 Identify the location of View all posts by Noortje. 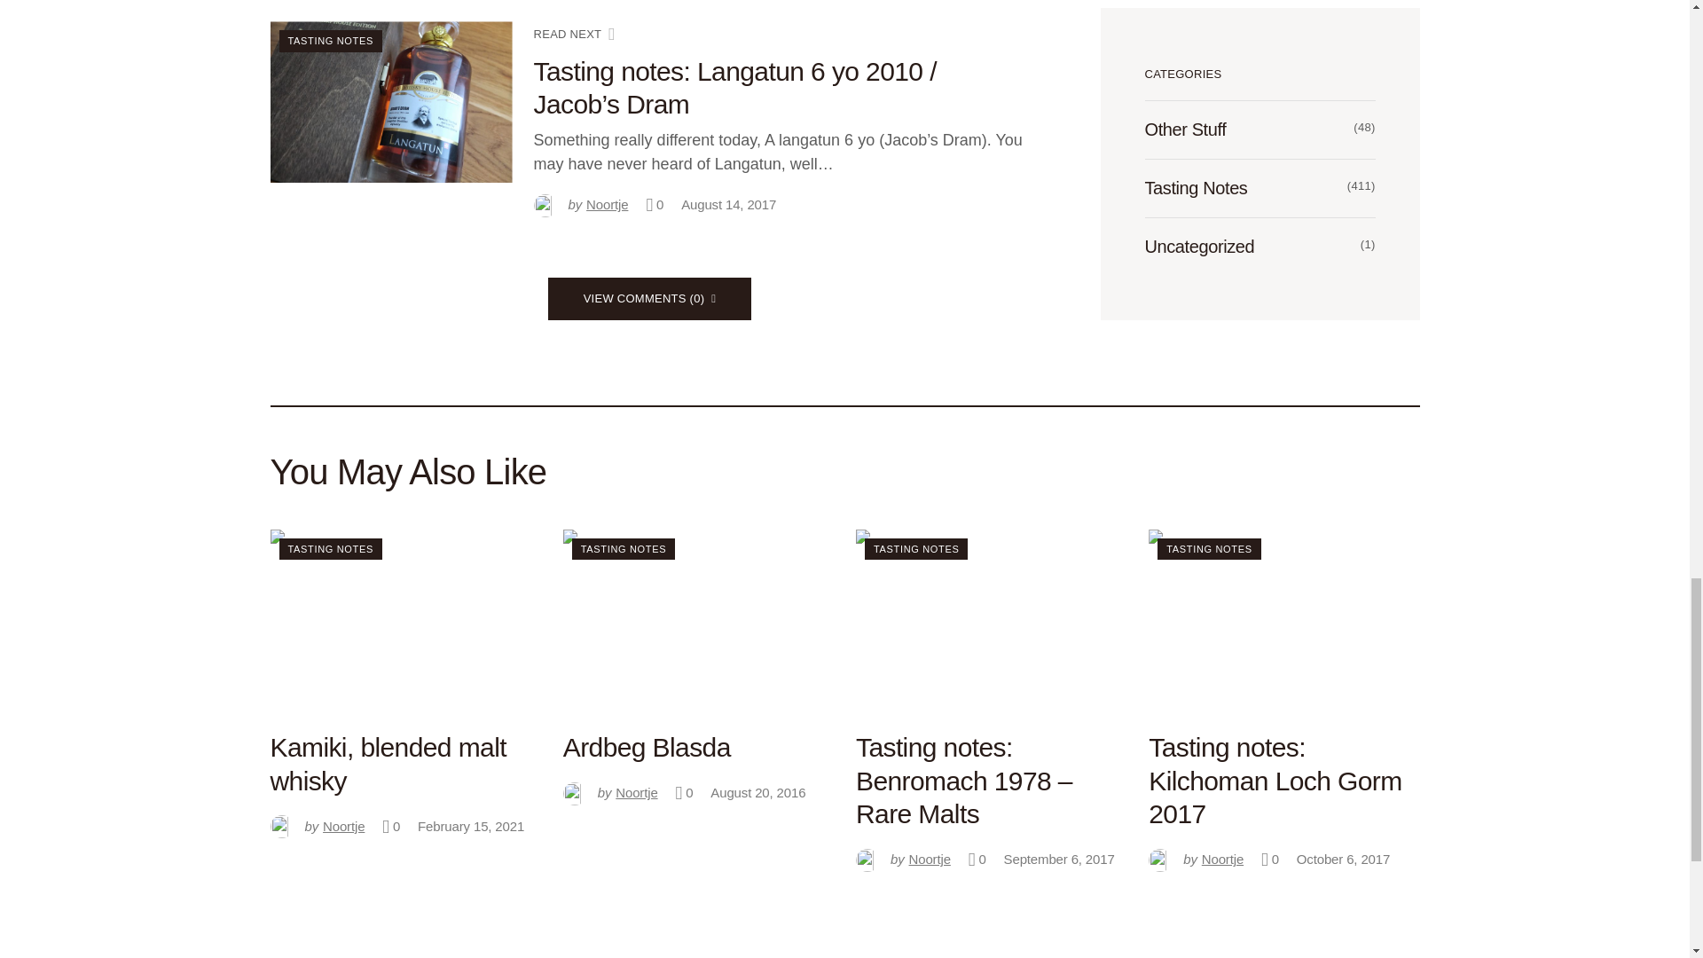
(903, 860).